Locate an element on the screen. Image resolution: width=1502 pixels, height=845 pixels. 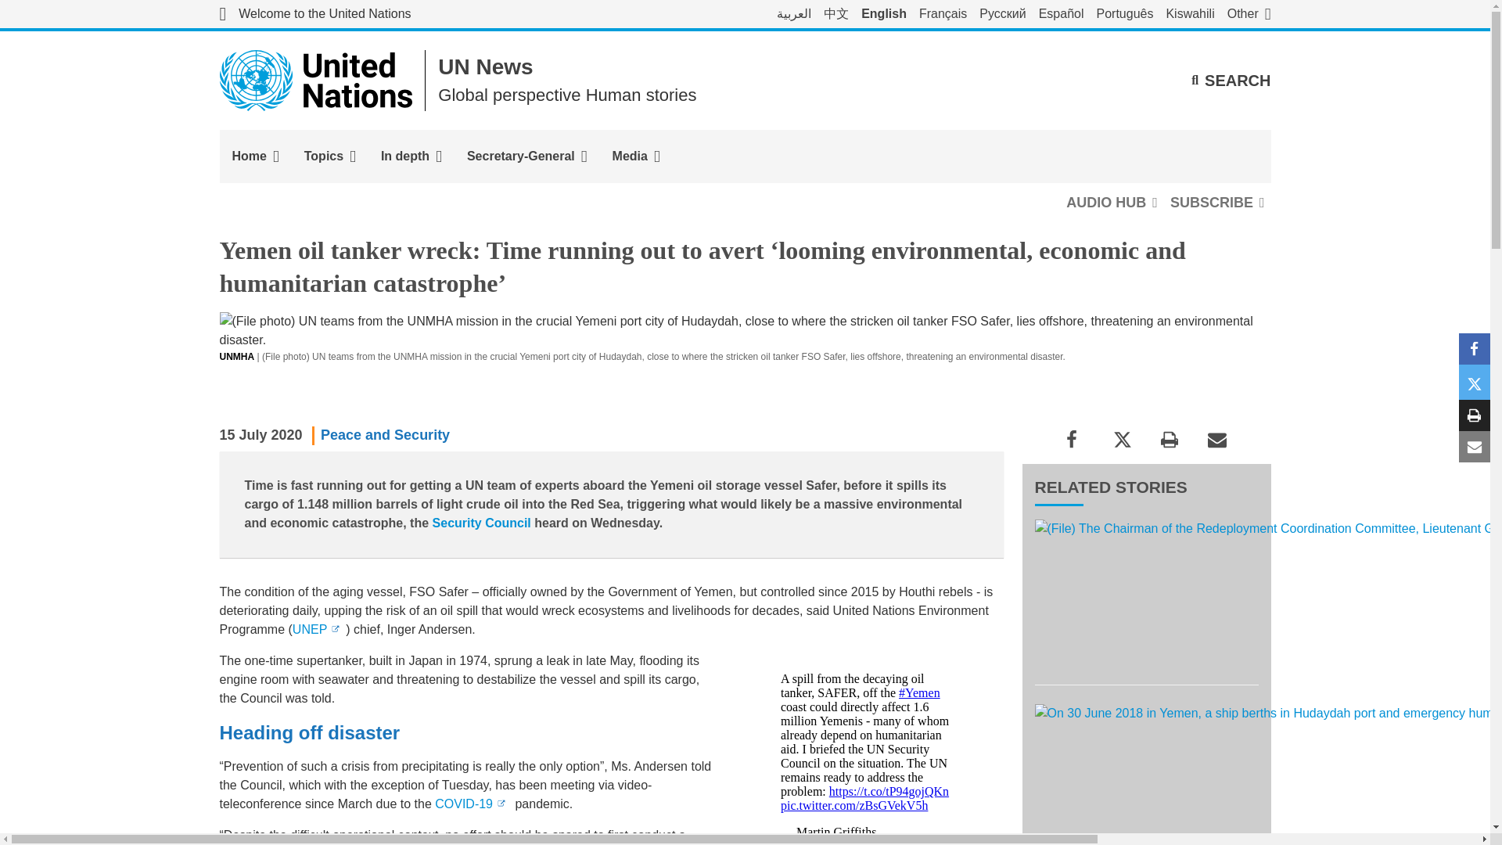
English is located at coordinates (884, 14).